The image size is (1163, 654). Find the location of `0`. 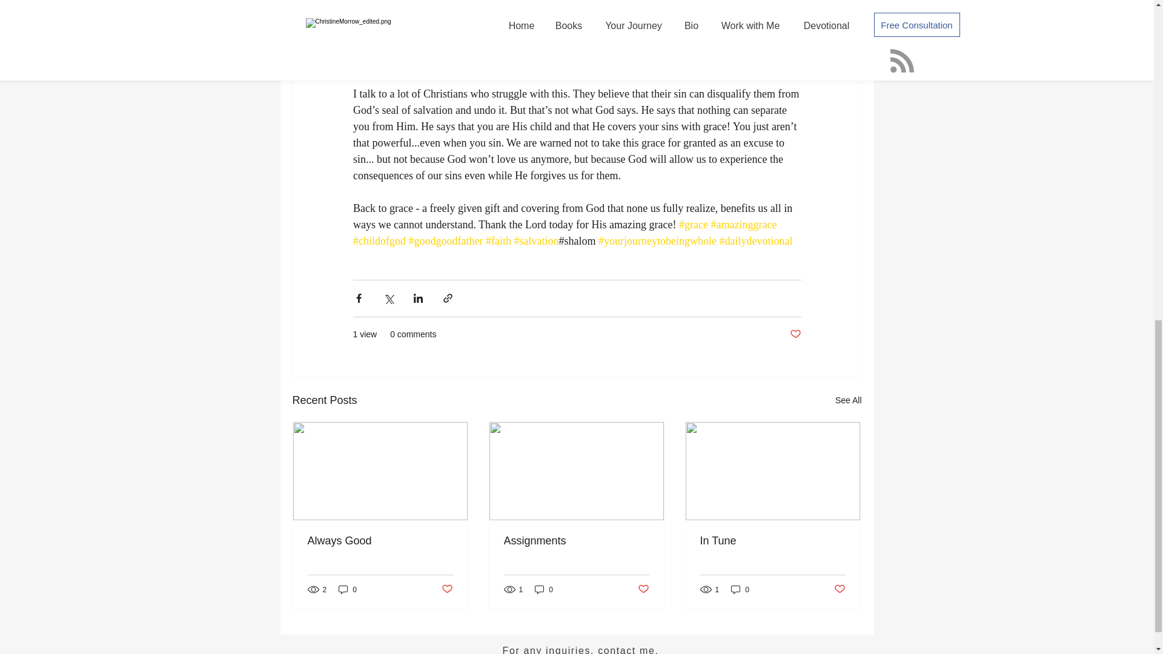

0 is located at coordinates (544, 589).